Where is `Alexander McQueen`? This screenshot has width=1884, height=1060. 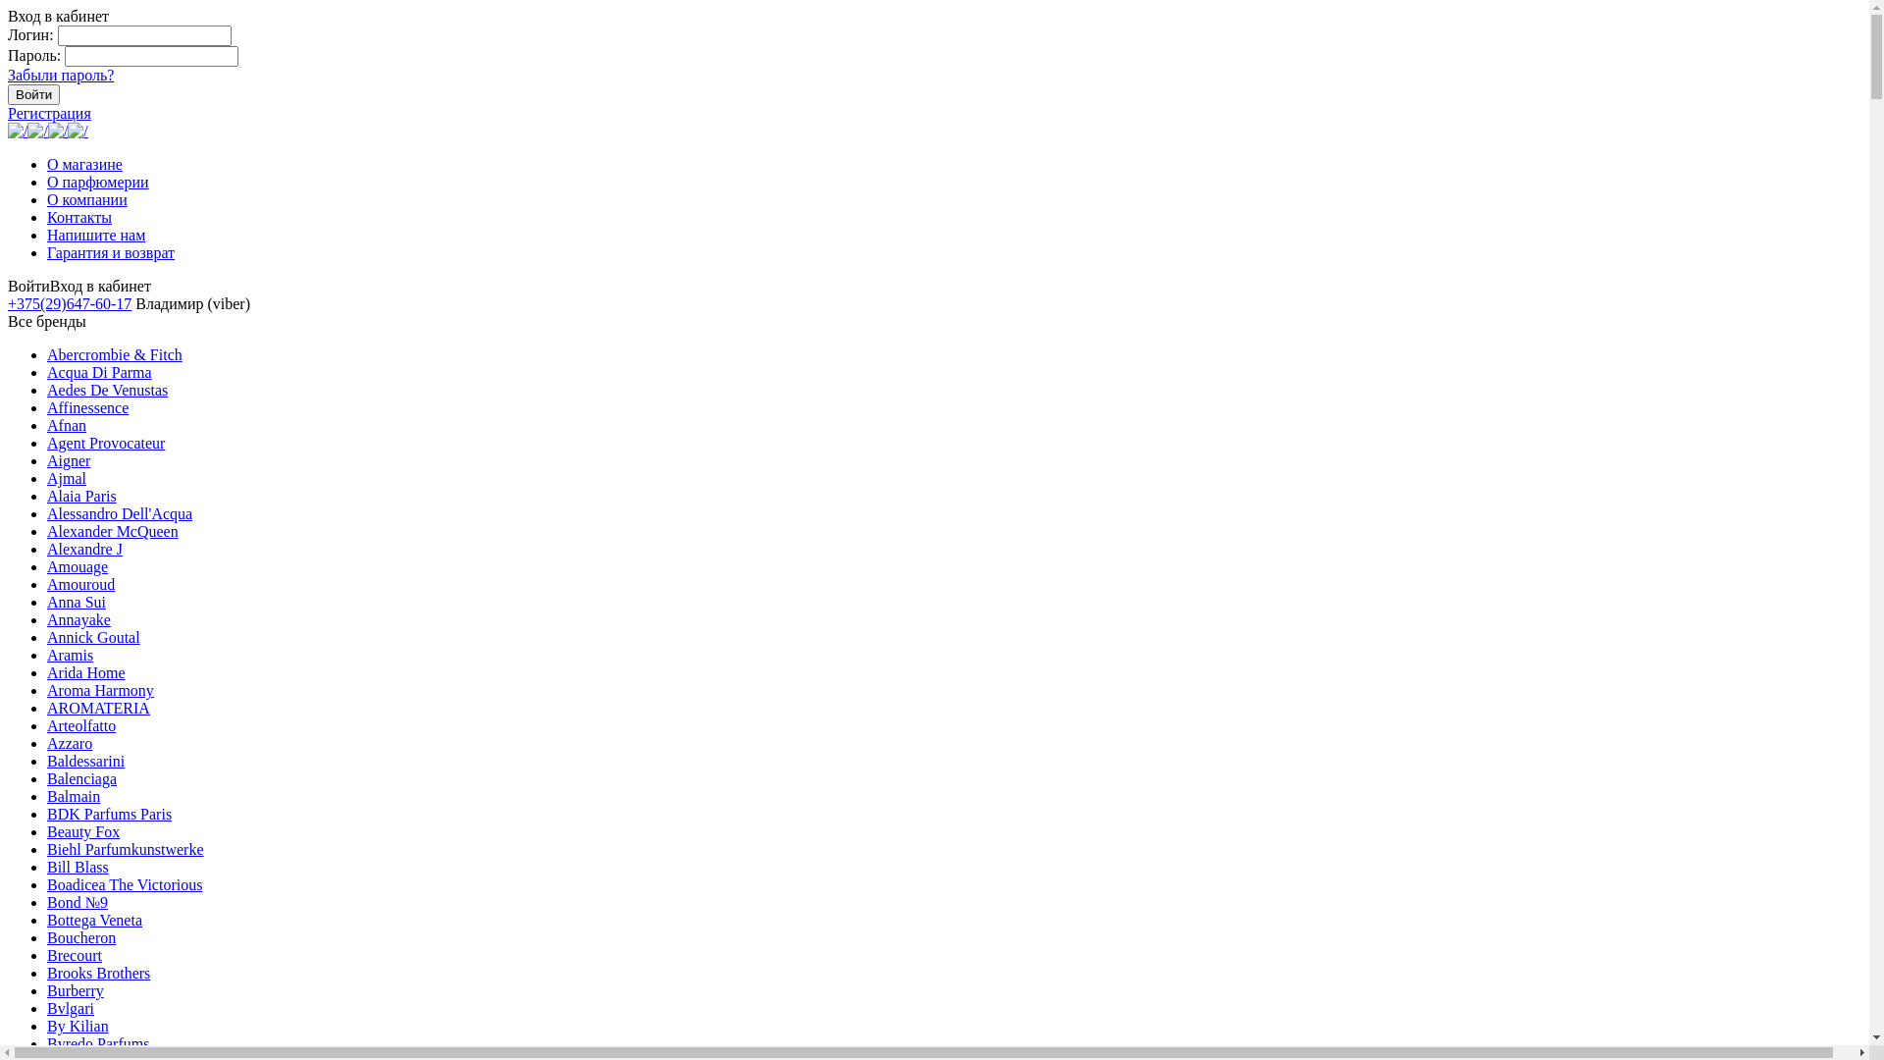
Alexander McQueen is located at coordinates (113, 532).